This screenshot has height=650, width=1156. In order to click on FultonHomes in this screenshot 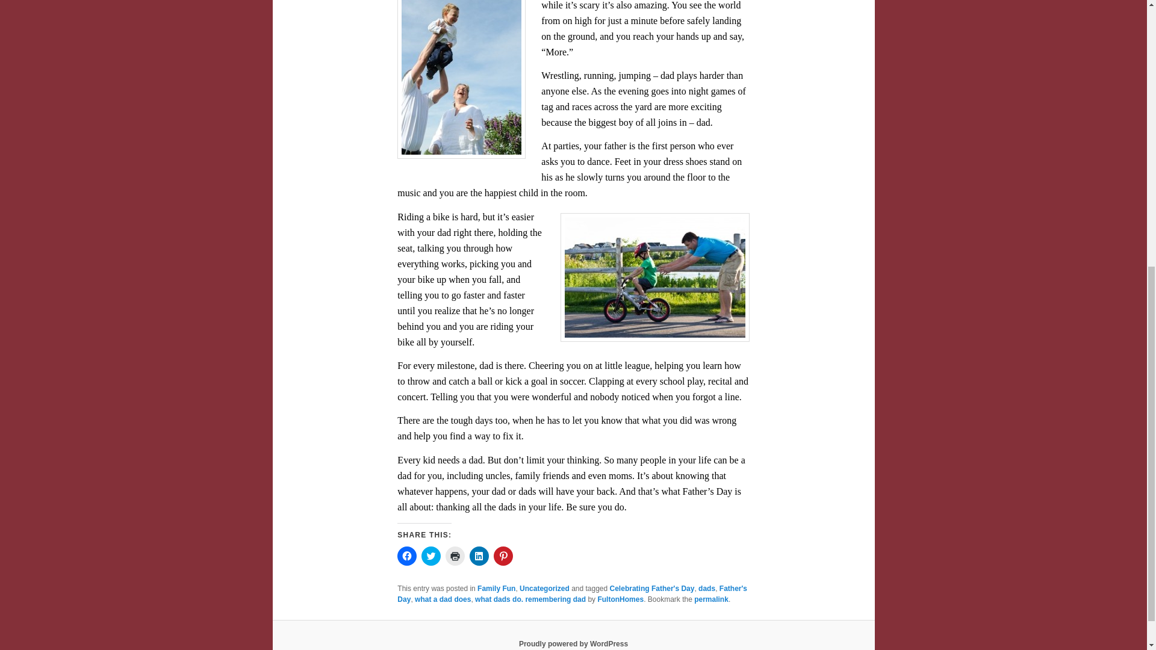, I will do `click(620, 599)`.